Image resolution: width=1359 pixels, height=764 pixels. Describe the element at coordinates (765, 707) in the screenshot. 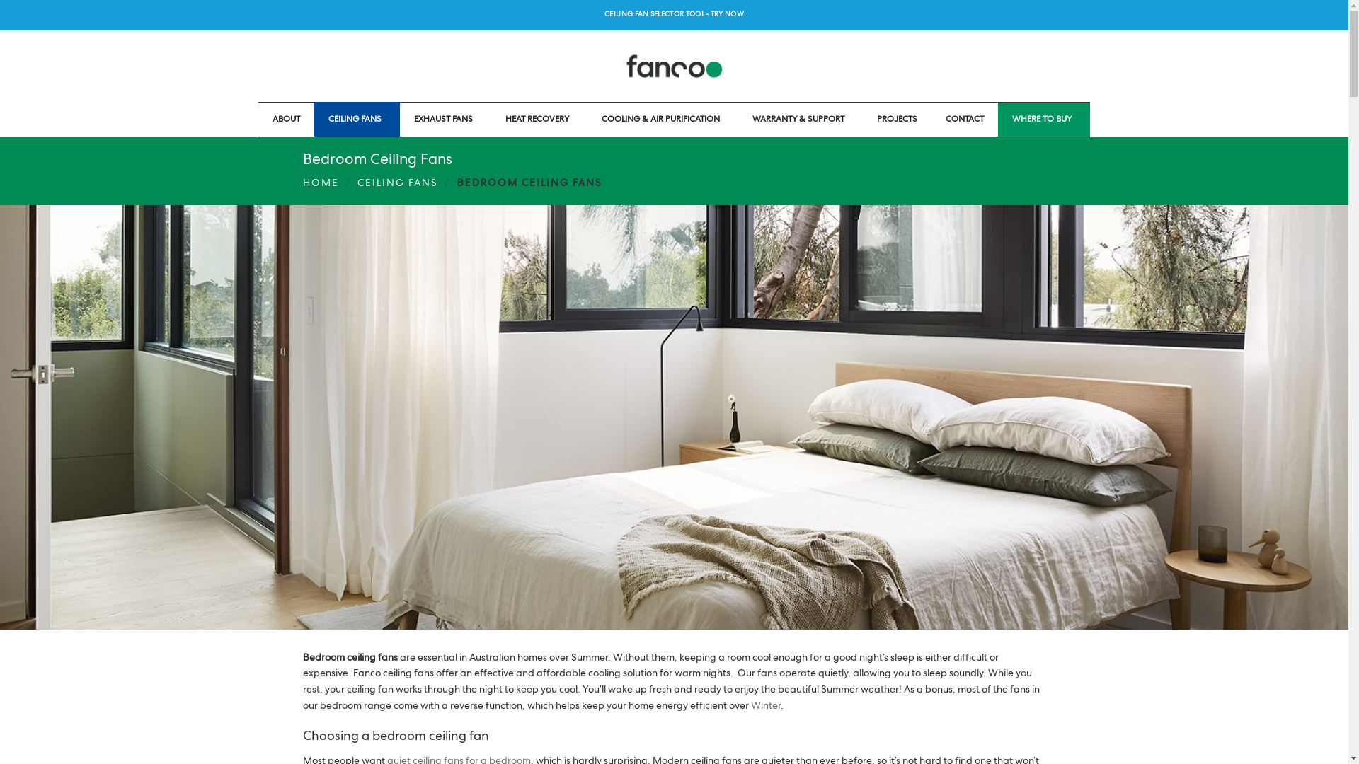

I see `Winter` at that location.